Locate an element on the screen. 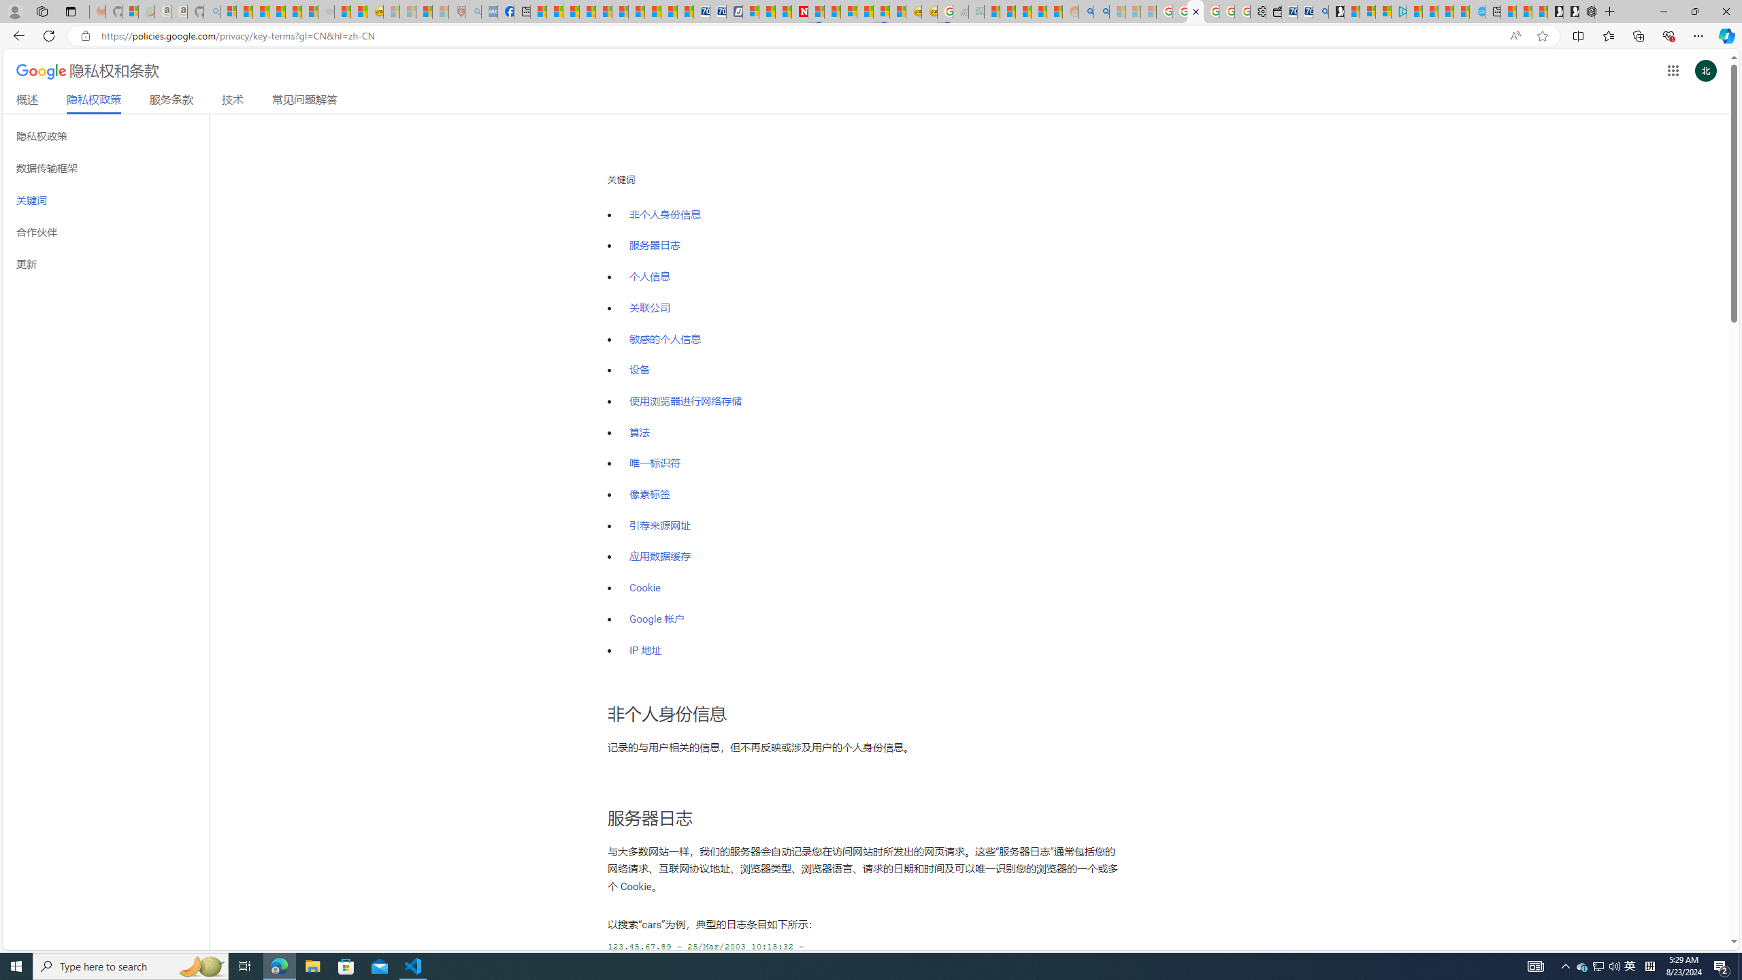 This screenshot has height=980, width=1742. Student Loan Update: Forgiveness Program Ends This Month is located at coordinates (1038, 12).